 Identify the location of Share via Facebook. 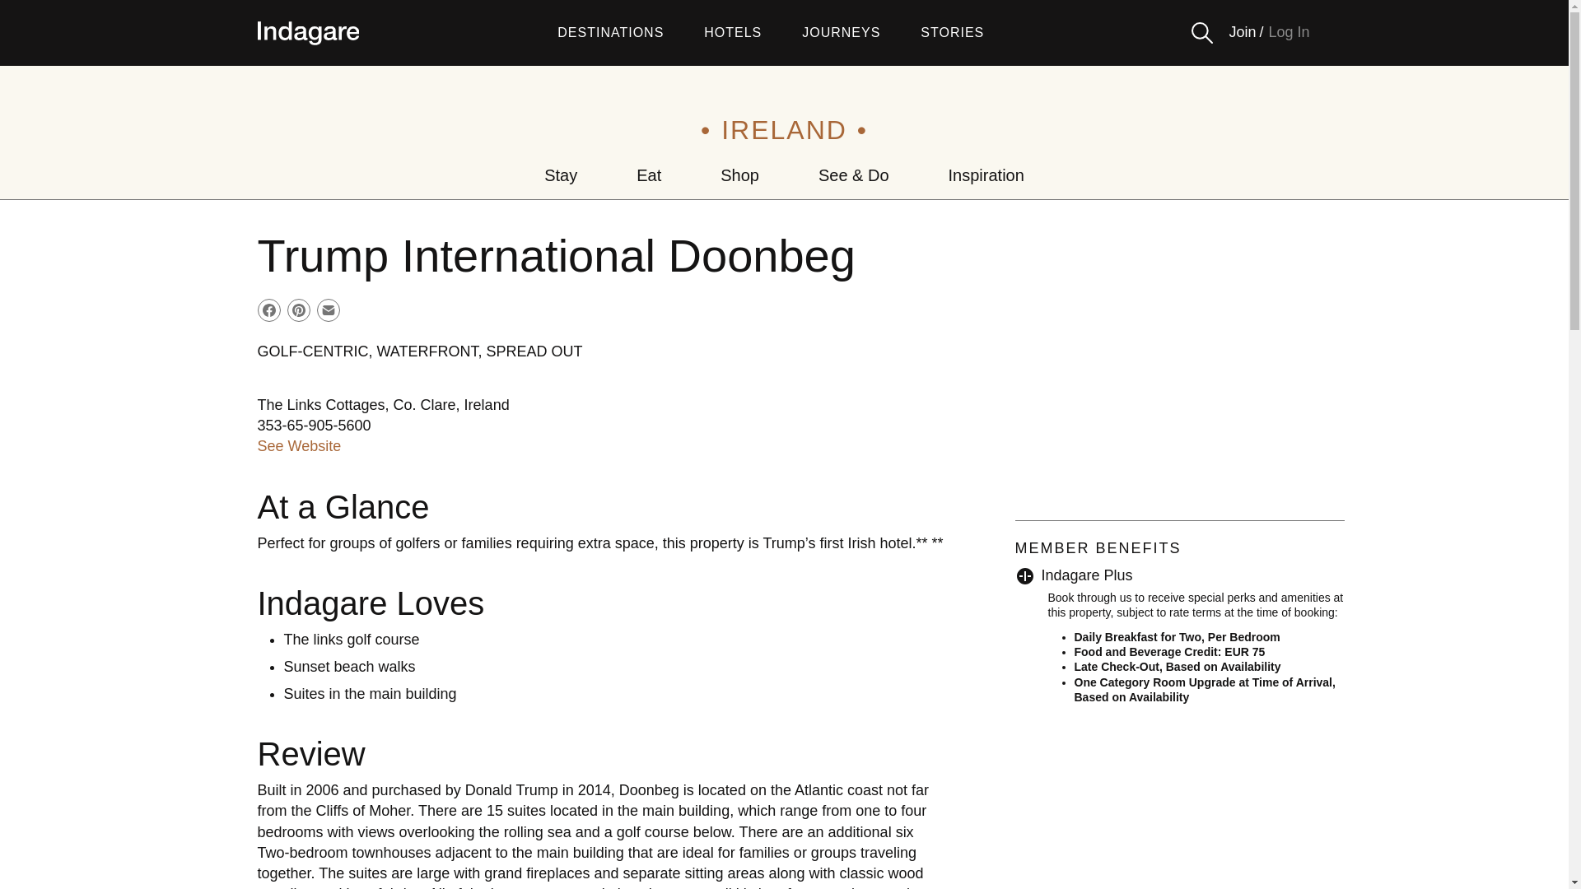
(268, 310).